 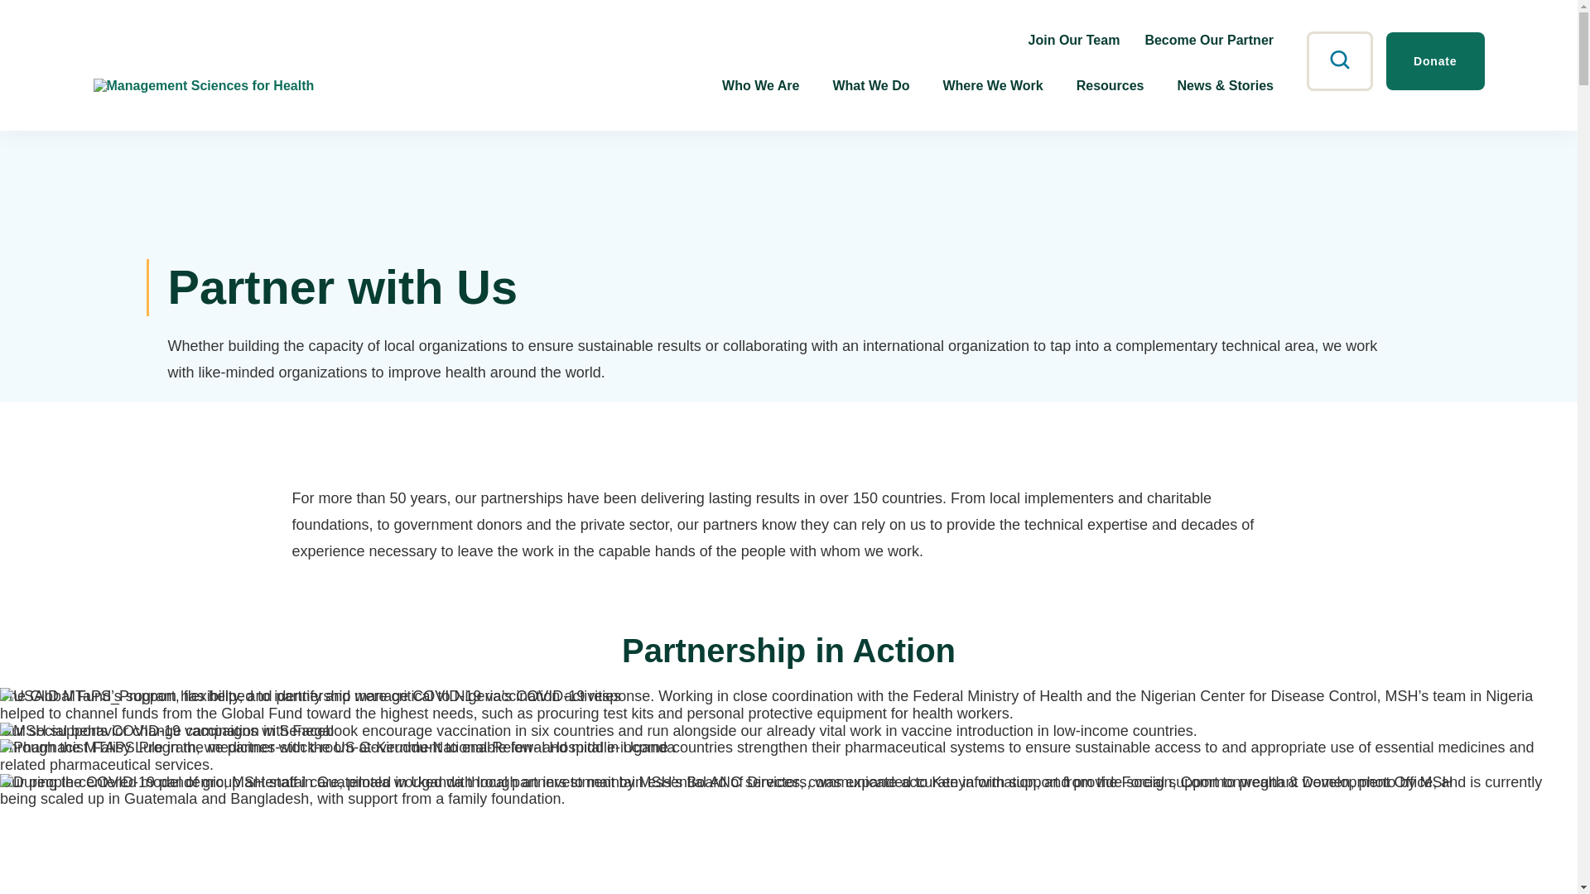 What do you see at coordinates (1110, 85) in the screenshot?
I see `Resources` at bounding box center [1110, 85].